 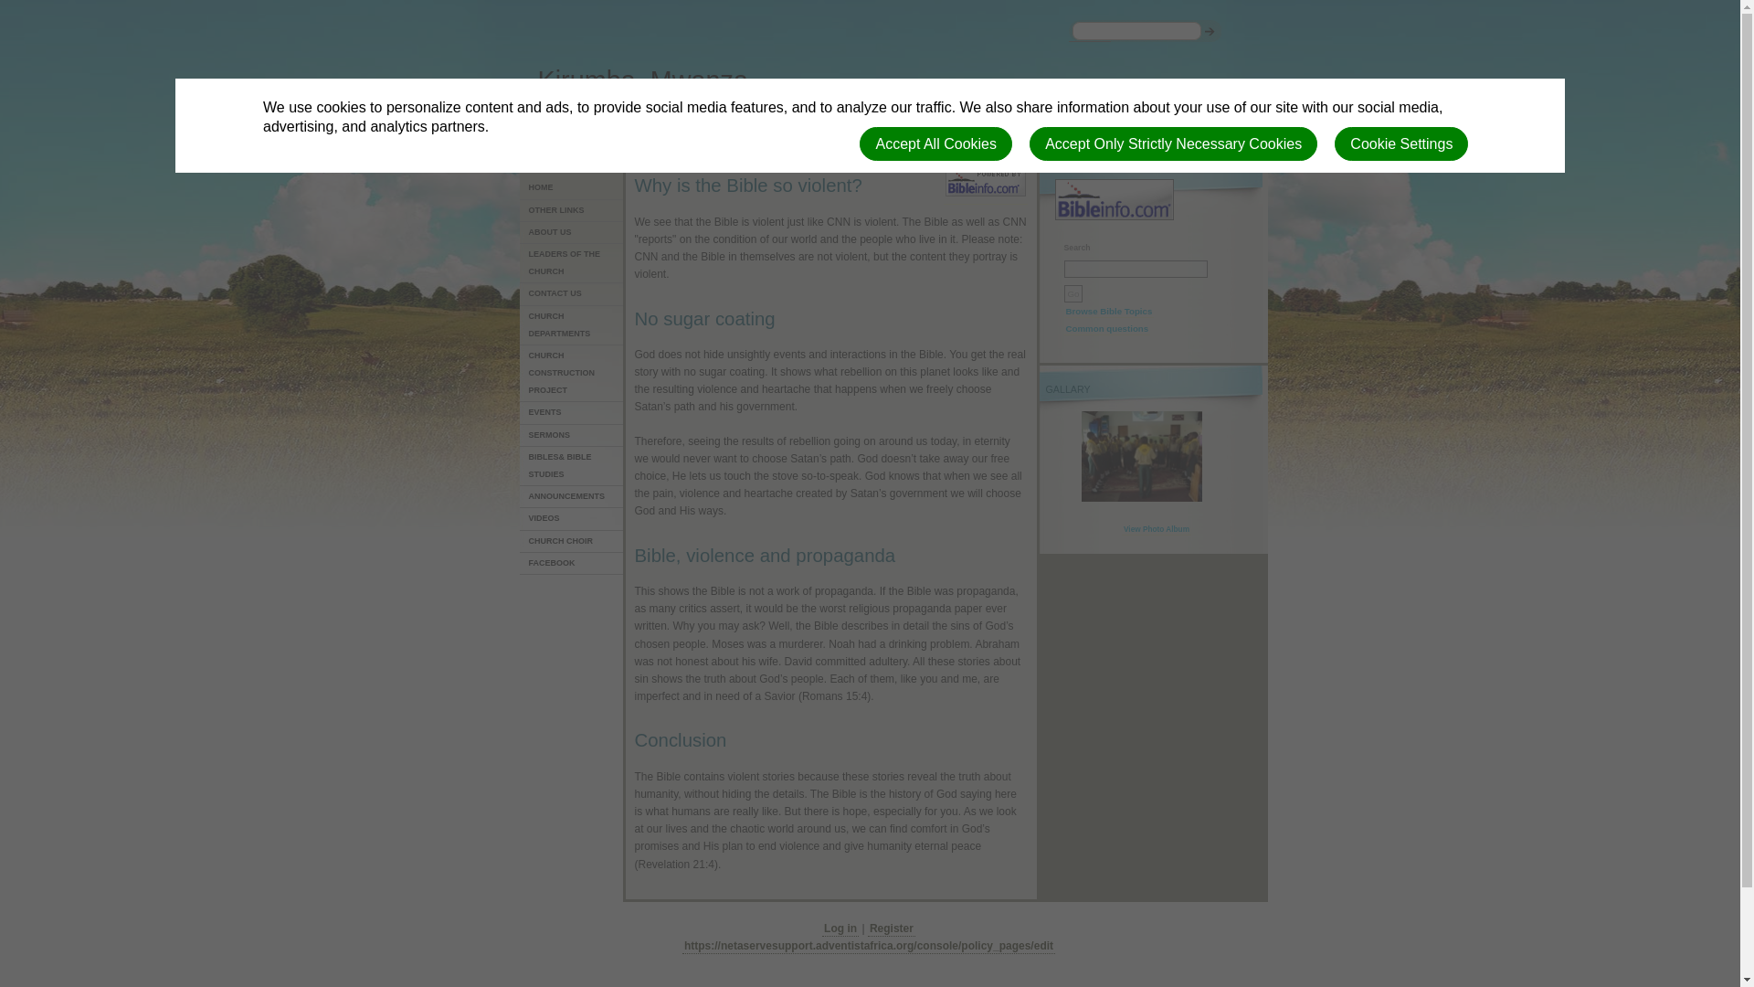 What do you see at coordinates (1401, 144) in the screenshot?
I see `Cookie Settings` at bounding box center [1401, 144].